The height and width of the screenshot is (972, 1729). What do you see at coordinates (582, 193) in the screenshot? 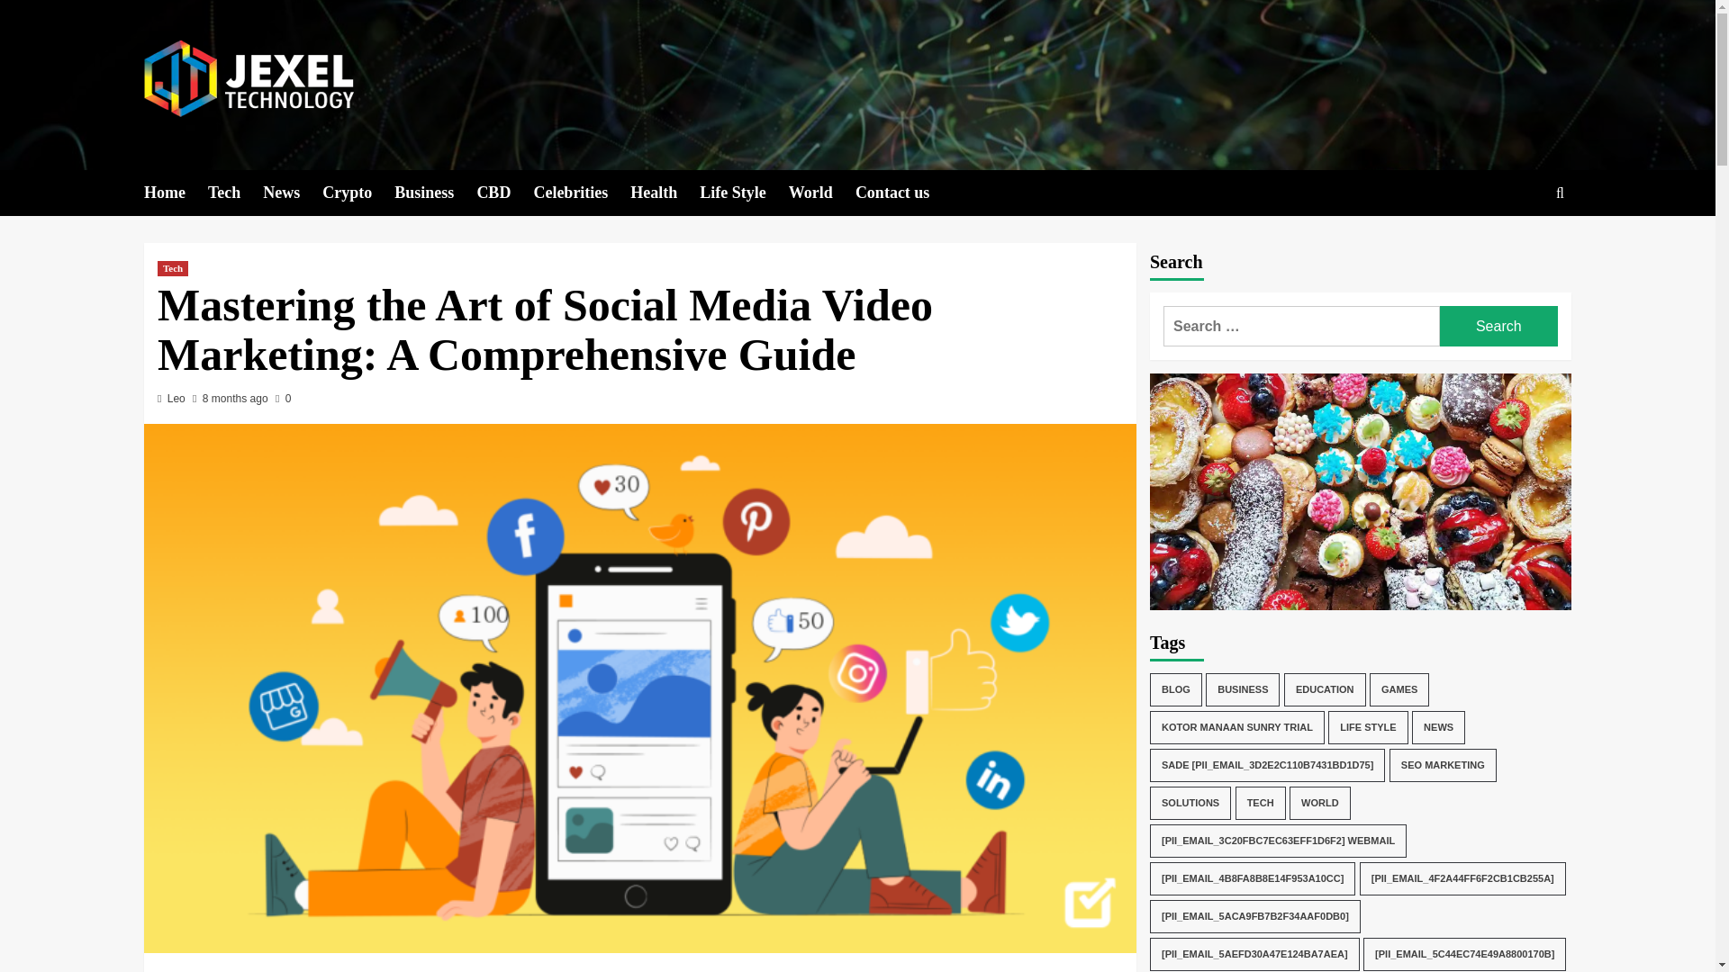
I see `Celebrities` at bounding box center [582, 193].